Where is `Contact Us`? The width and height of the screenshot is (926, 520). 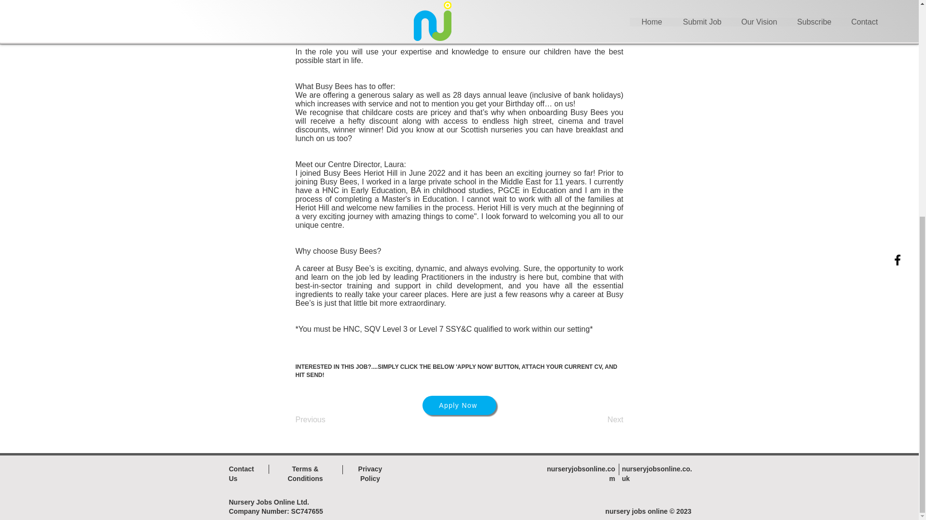 Contact Us is located at coordinates (241, 474).